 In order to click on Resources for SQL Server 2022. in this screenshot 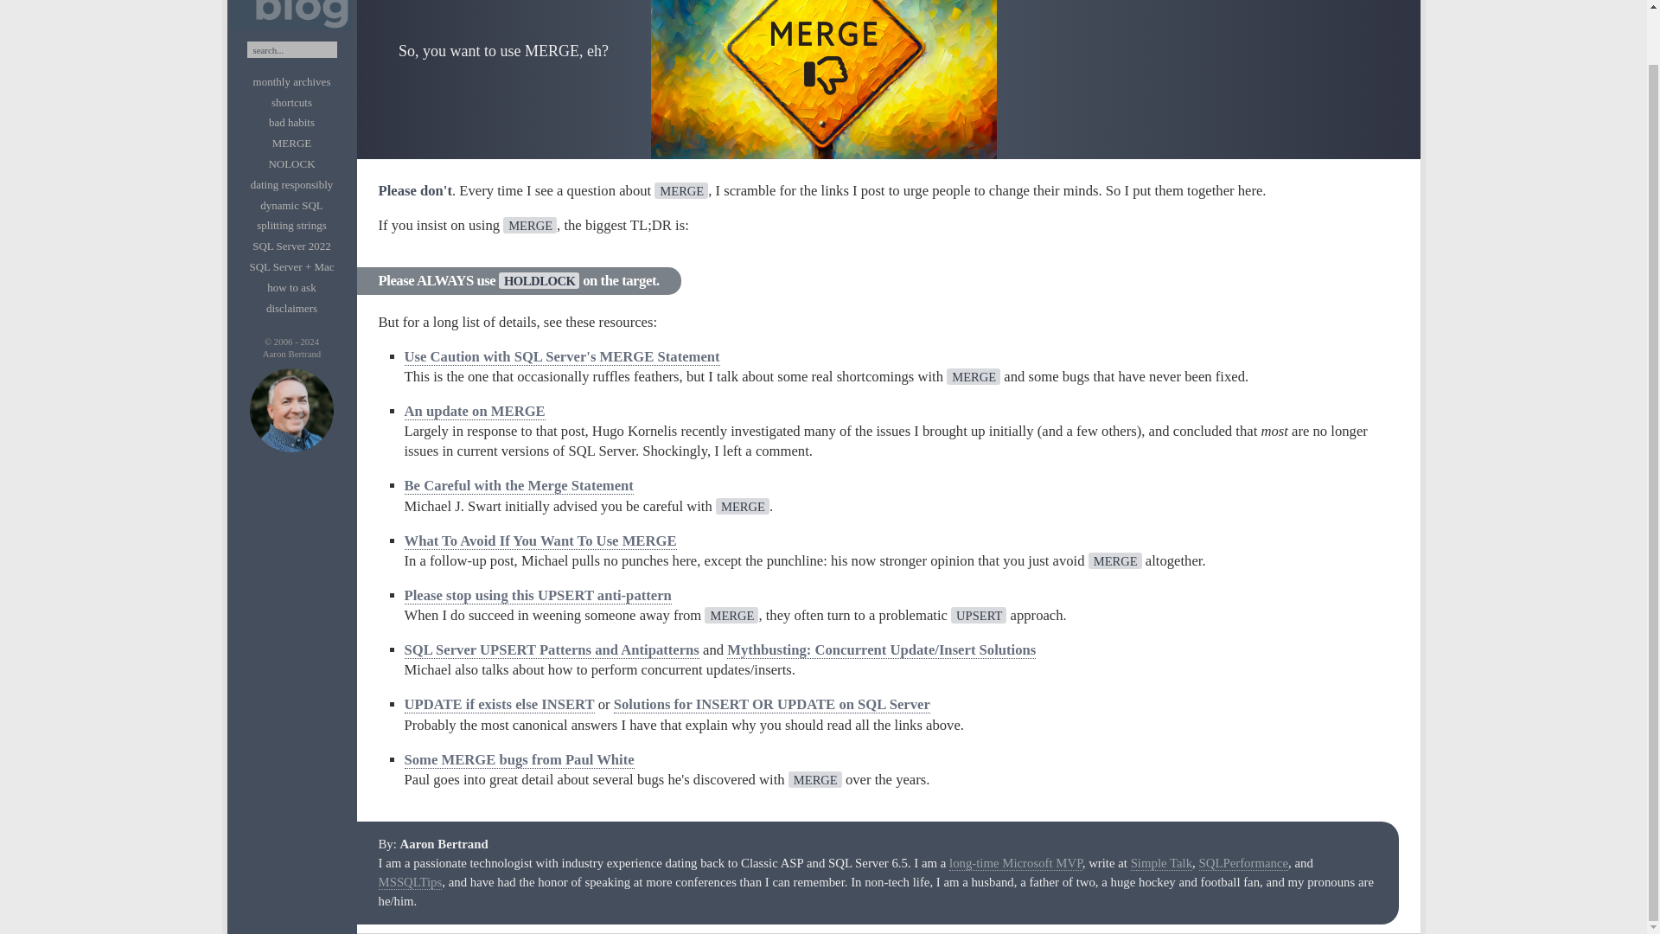, I will do `click(290, 246)`.